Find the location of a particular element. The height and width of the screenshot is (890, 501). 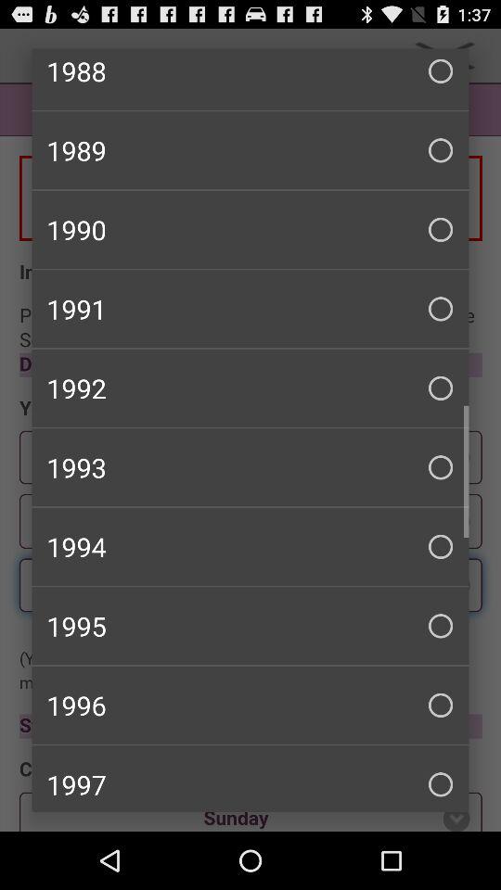

launch the icon above 1993 checkbox is located at coordinates (250, 388).